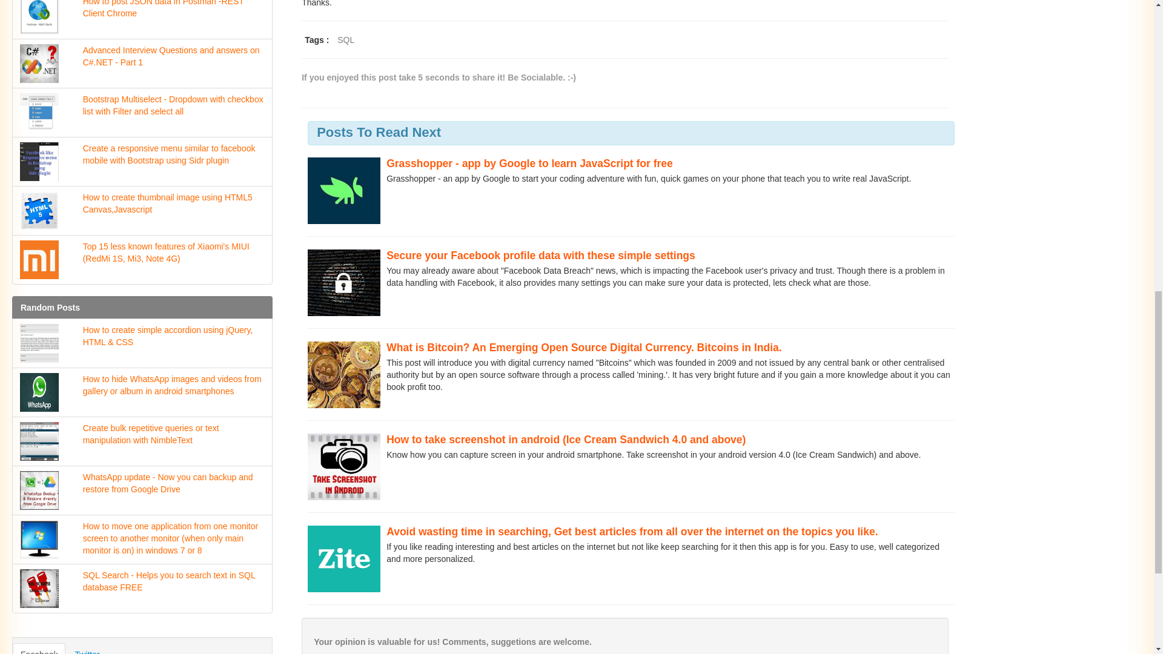 Image resolution: width=1163 pixels, height=654 pixels. What do you see at coordinates (86, 648) in the screenshot?
I see `Twitter` at bounding box center [86, 648].